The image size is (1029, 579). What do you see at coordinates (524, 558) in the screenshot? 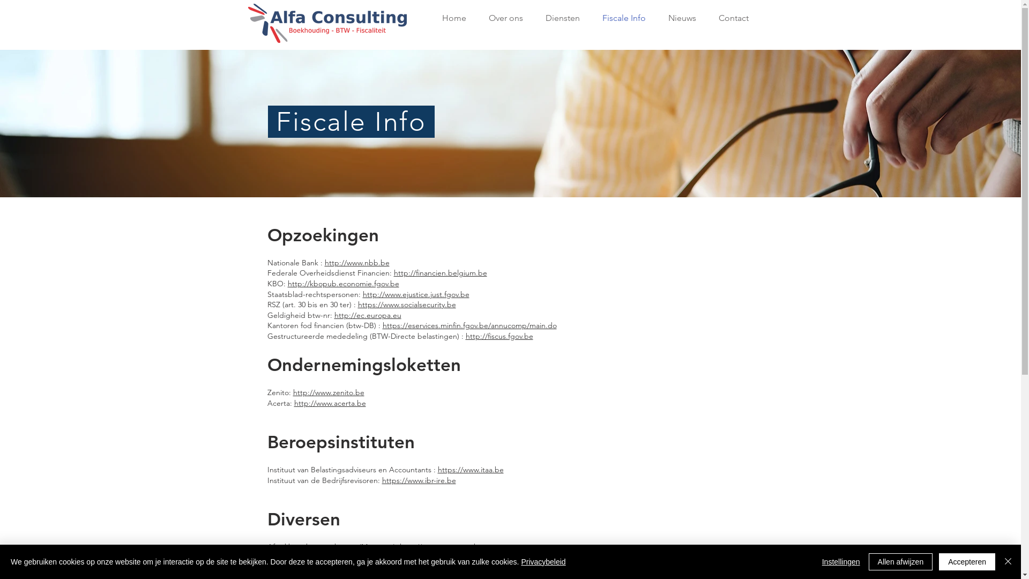
I see `http://www.mesotten.be` at bounding box center [524, 558].